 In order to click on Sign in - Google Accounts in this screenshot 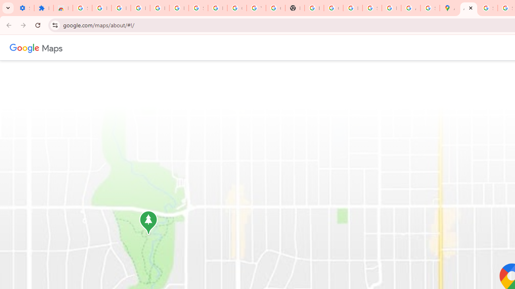, I will do `click(488, 8)`.